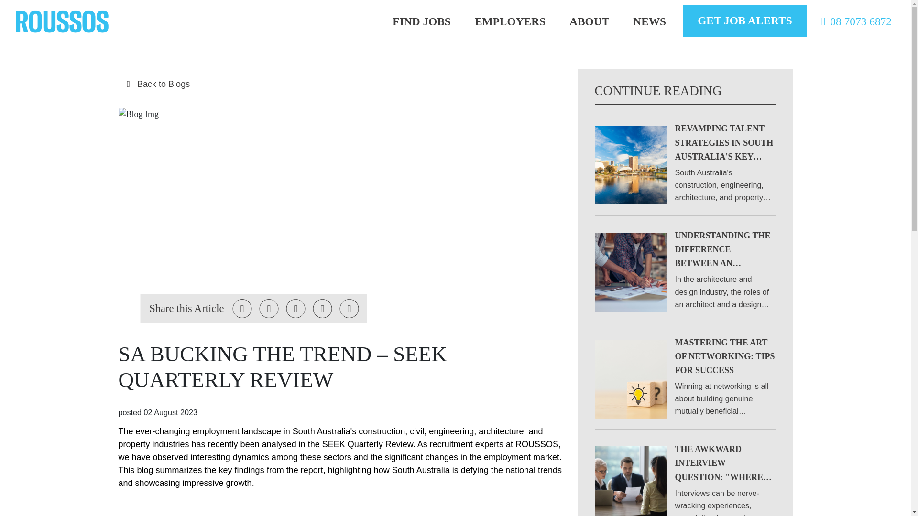  What do you see at coordinates (649, 21) in the screenshot?
I see `NEWS` at bounding box center [649, 21].